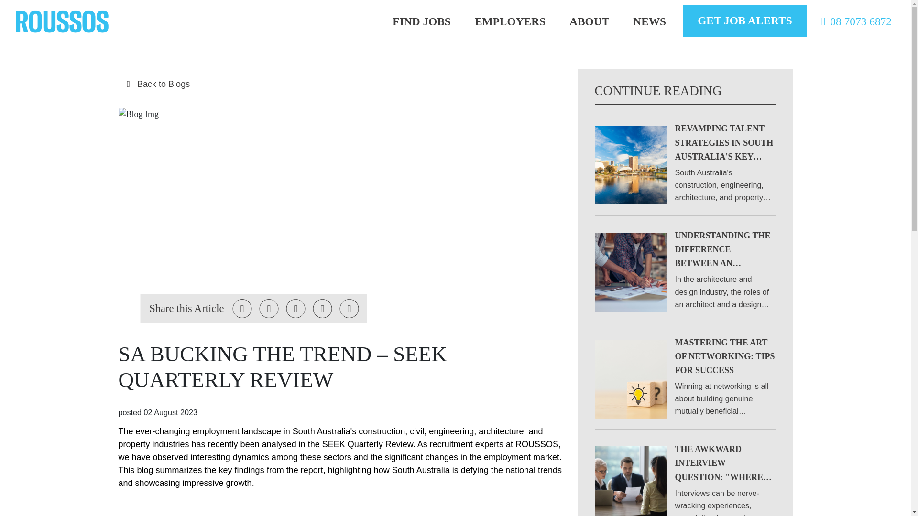  What do you see at coordinates (649, 21) in the screenshot?
I see `NEWS` at bounding box center [649, 21].